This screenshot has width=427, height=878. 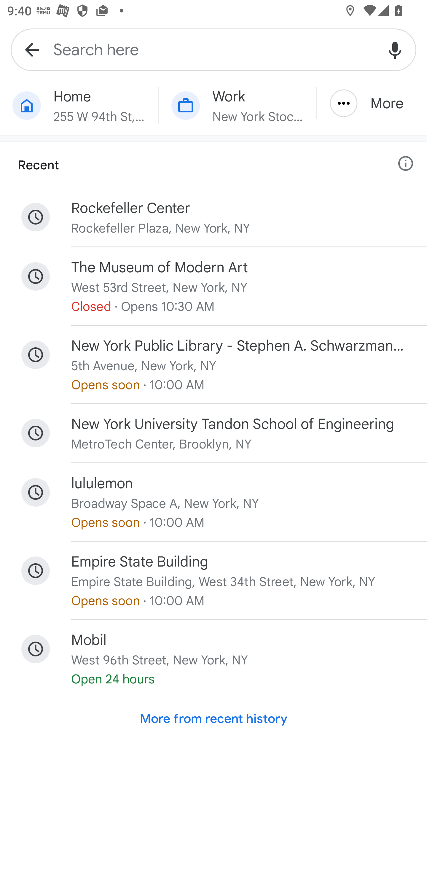 I want to click on Rockefeller Center Rockefeller Plaza, New York, NY, so click(x=213, y=217).